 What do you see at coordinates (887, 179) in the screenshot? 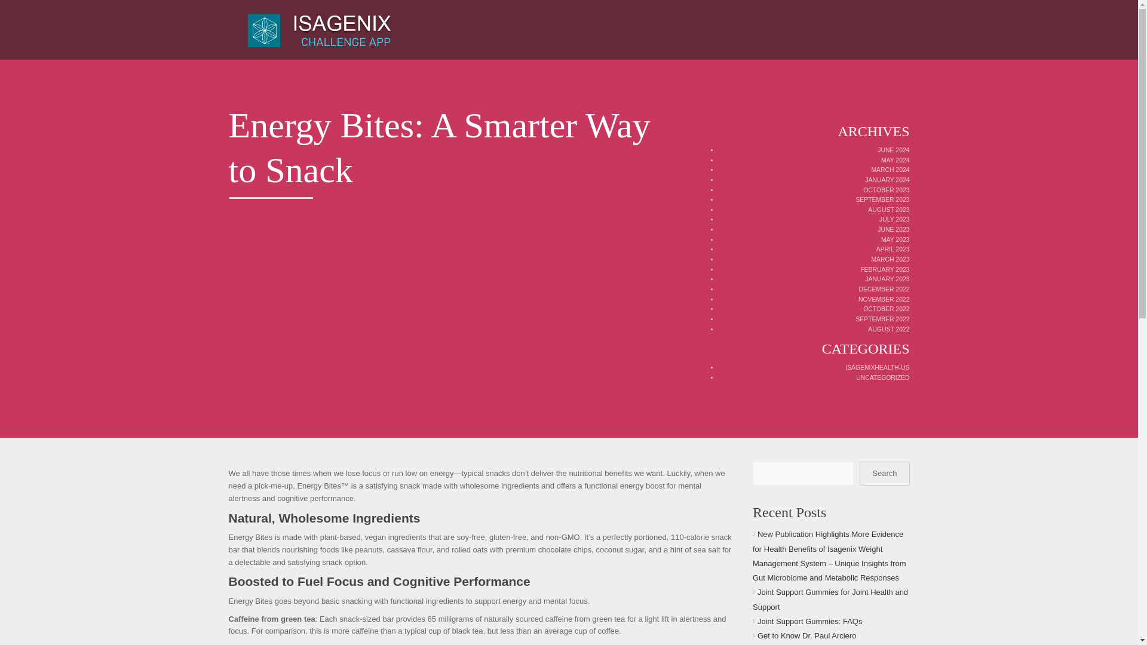
I see `JANUARY 2024` at bounding box center [887, 179].